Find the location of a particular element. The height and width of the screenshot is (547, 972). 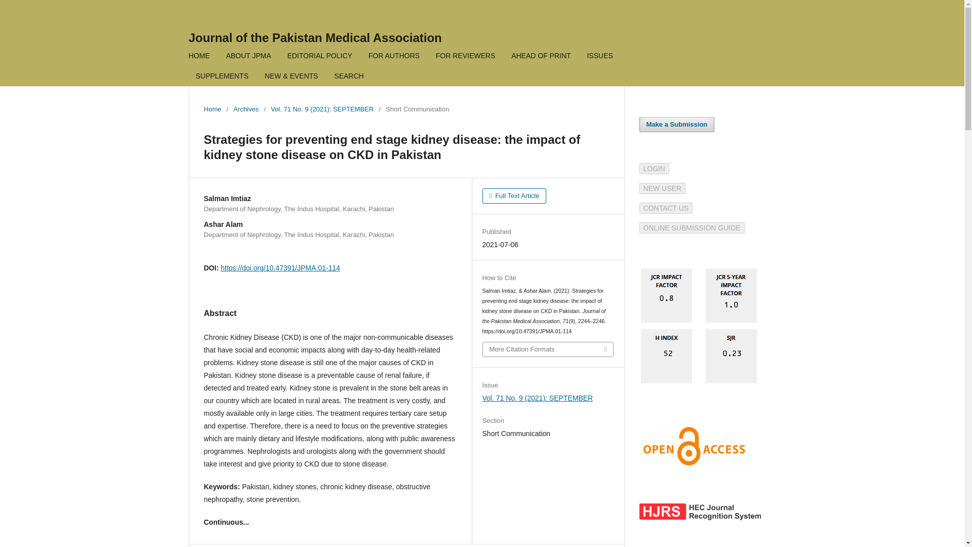

LOGIN is located at coordinates (654, 169).